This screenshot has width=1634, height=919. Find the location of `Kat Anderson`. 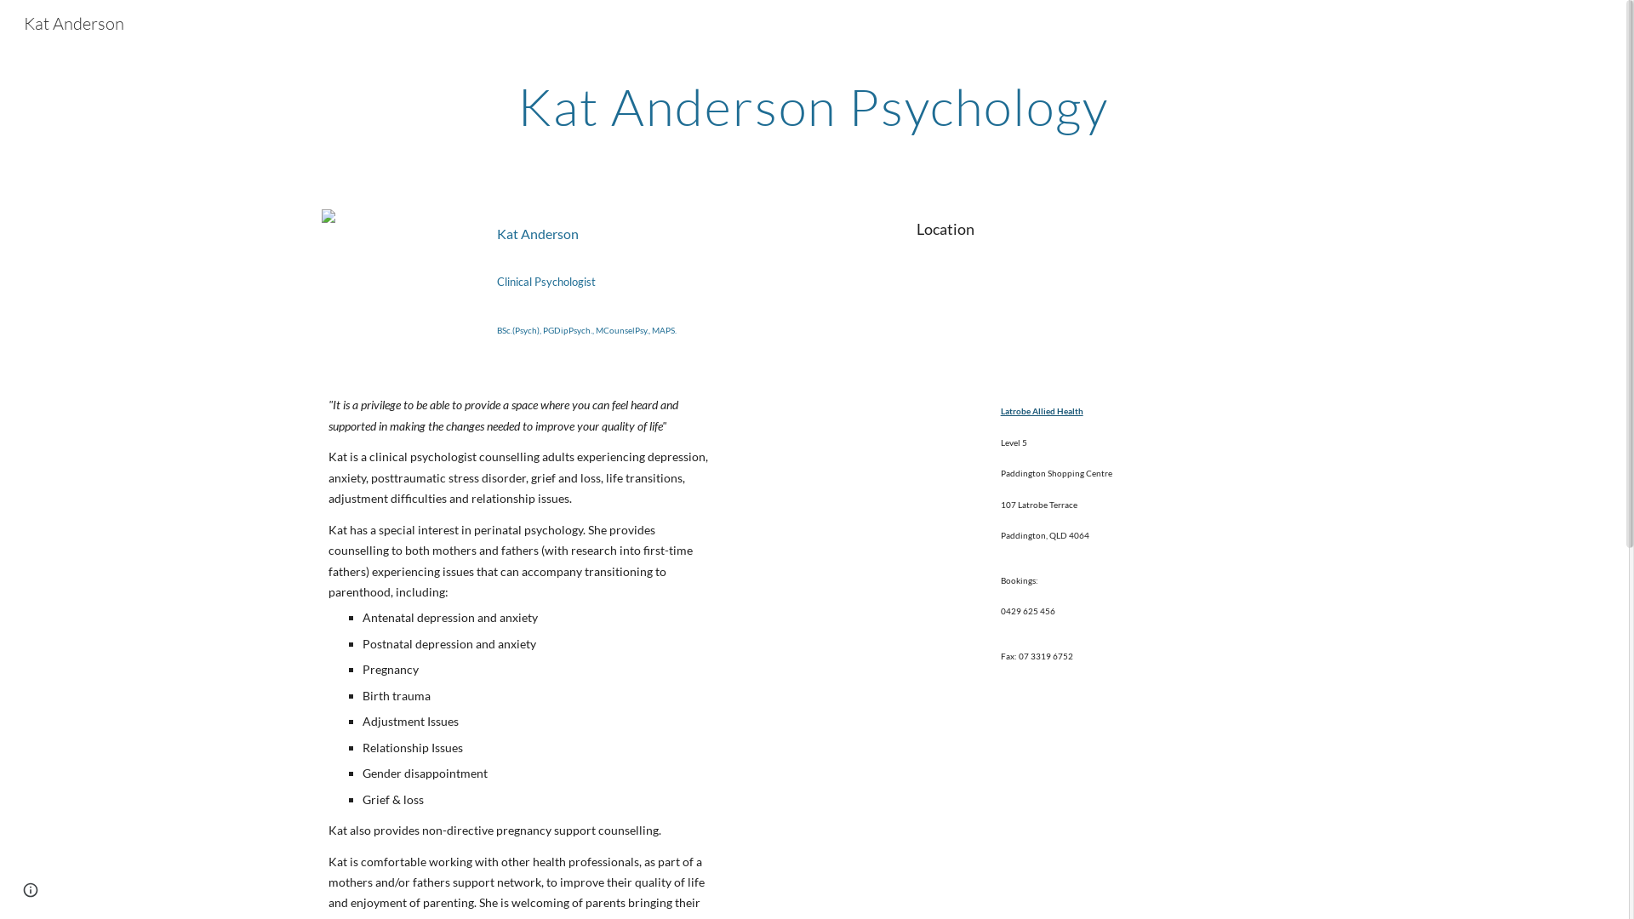

Kat Anderson is located at coordinates (74, 22).